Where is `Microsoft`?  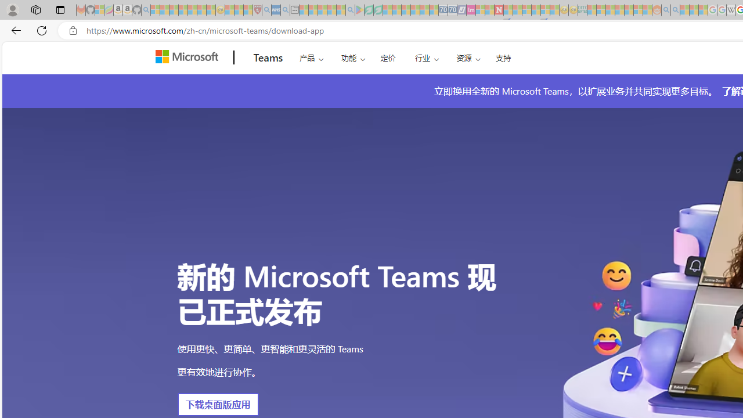 Microsoft is located at coordinates (189, 57).